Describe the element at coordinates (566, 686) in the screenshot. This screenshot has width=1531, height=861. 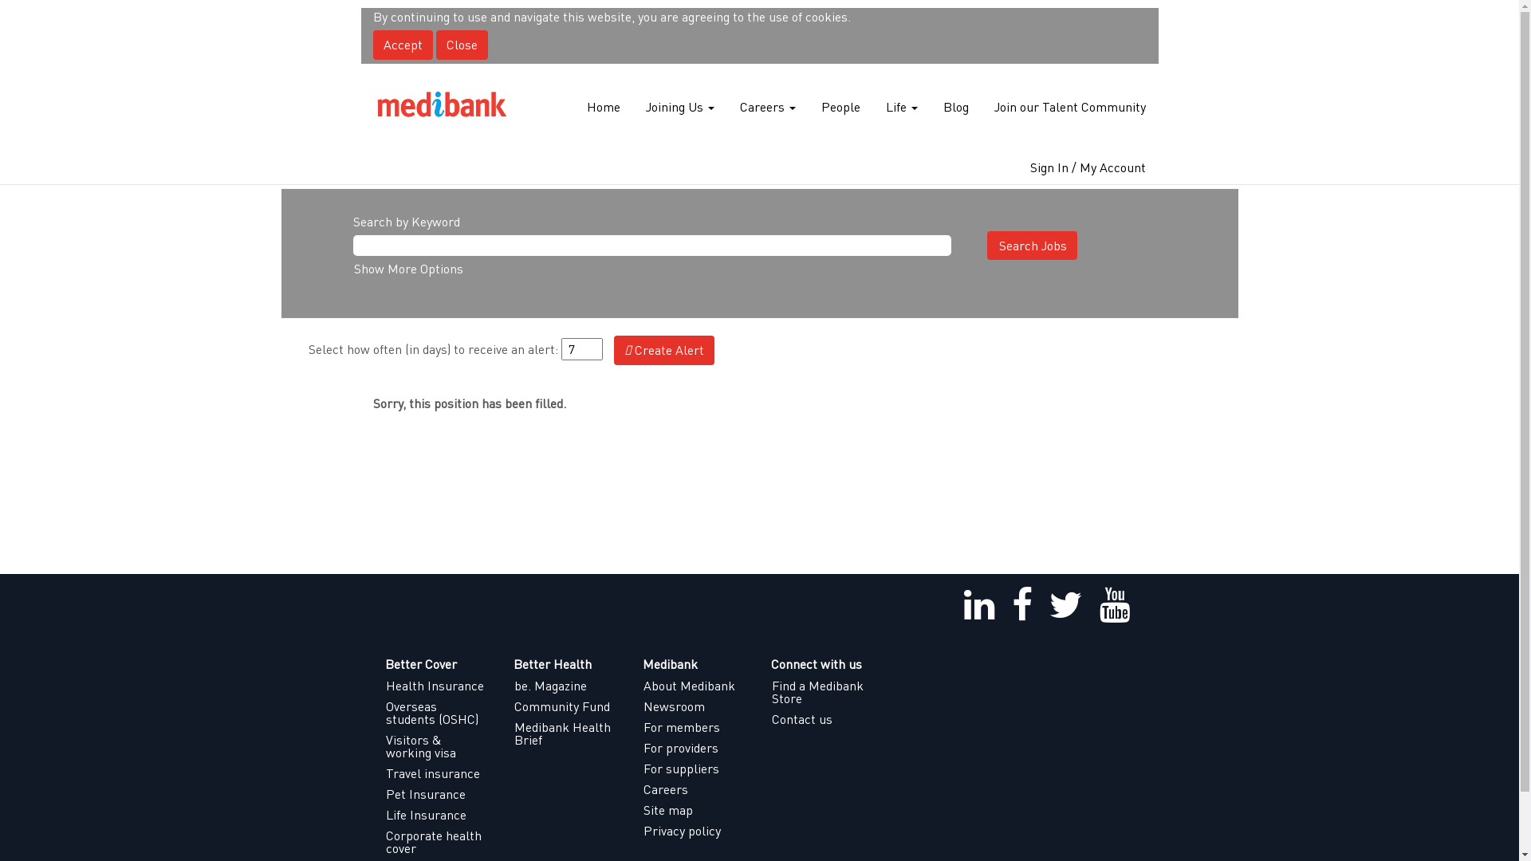
I see `be. Magazine` at that location.